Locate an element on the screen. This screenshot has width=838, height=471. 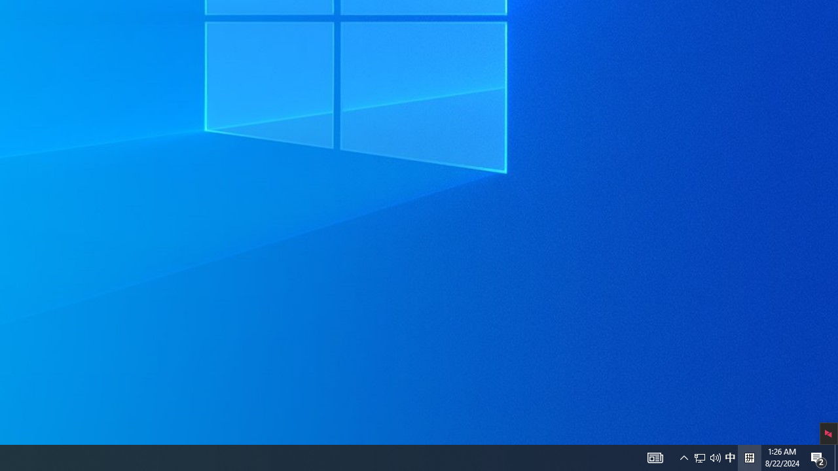
Q2790: 100% is located at coordinates (715, 458).